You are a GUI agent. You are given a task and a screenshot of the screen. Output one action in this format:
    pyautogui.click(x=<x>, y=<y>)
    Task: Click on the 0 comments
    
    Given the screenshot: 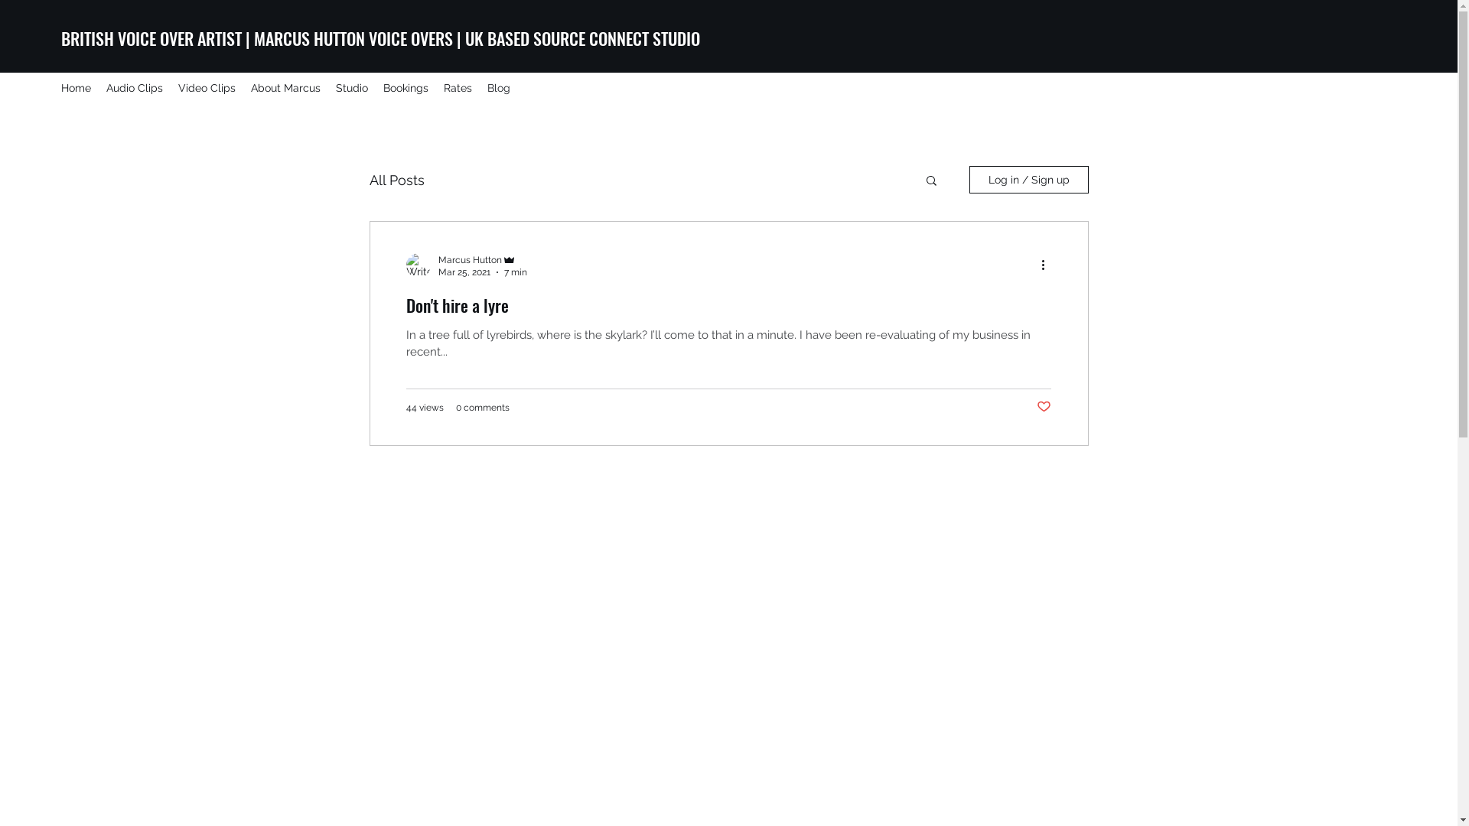 What is the action you would take?
    pyautogui.click(x=483, y=408)
    